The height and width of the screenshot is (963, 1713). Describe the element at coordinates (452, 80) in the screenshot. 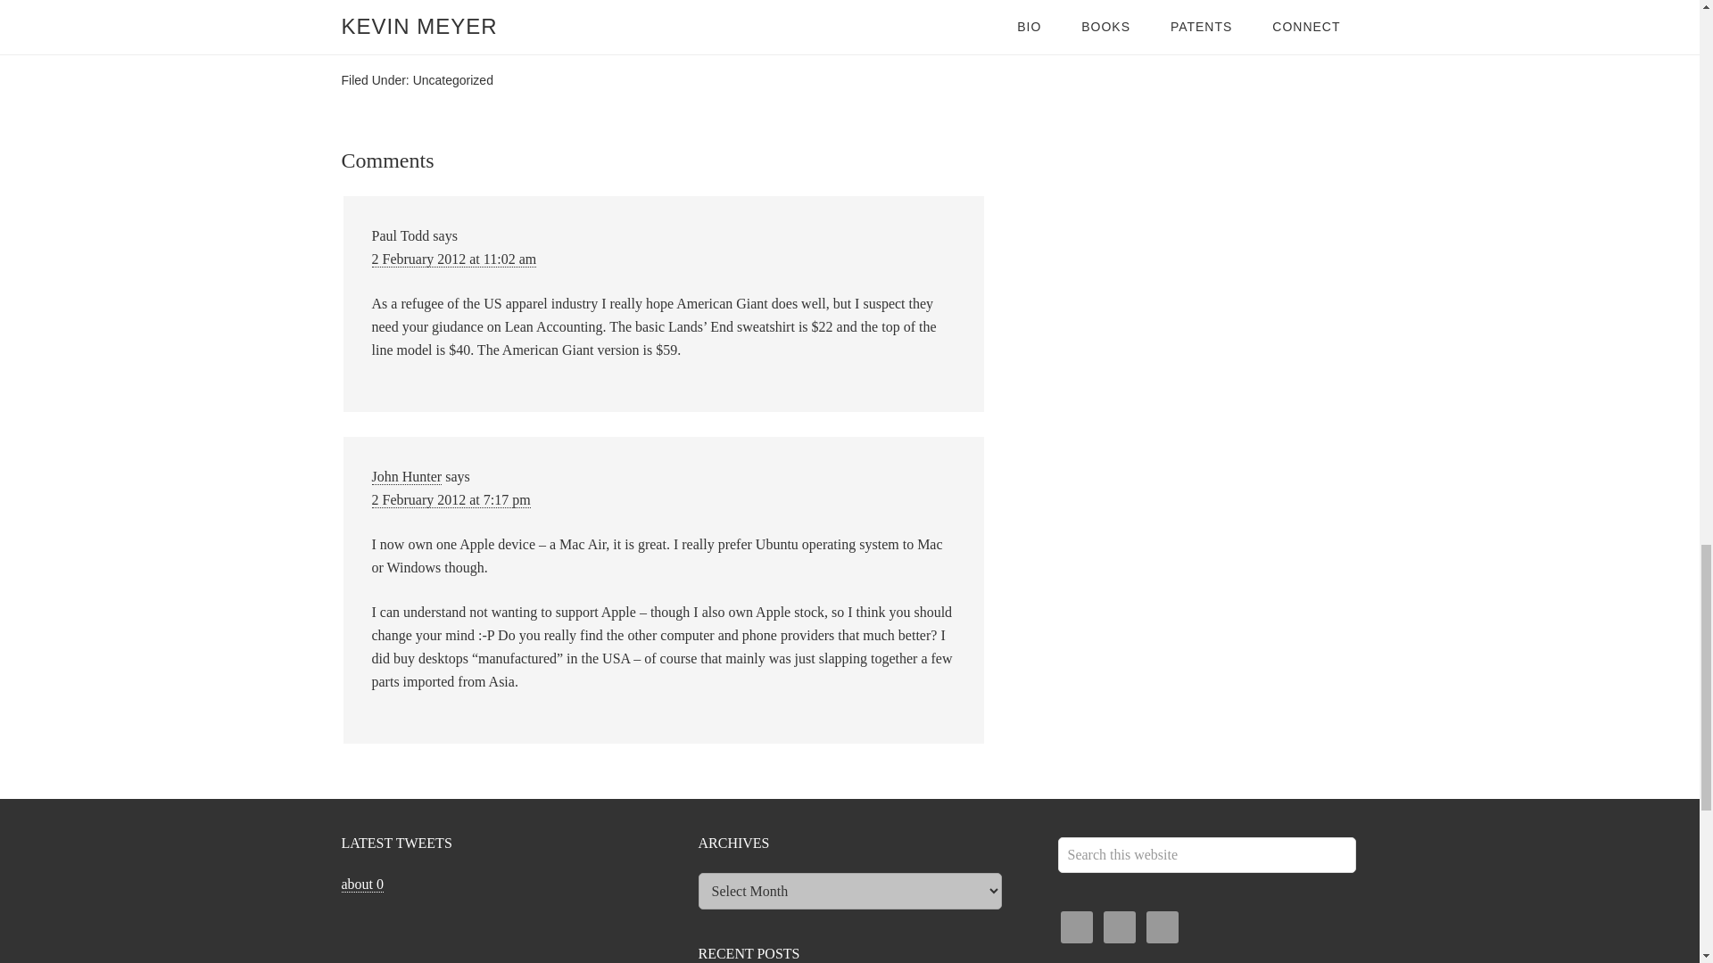

I see `Uncategorized` at that location.